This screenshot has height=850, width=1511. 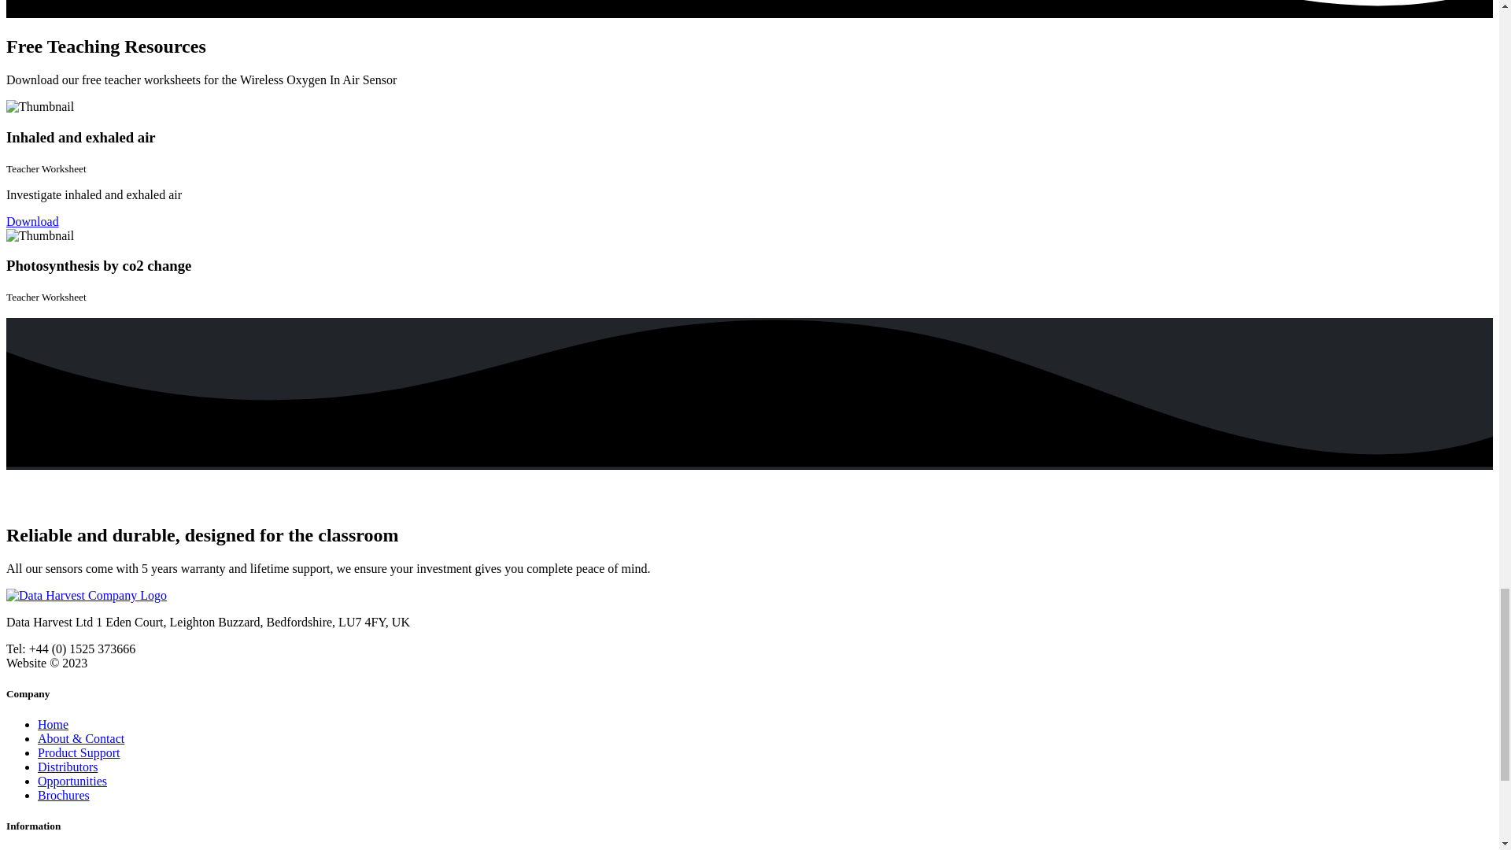 I want to click on Data Harvest Company Logo, so click(x=86, y=595).